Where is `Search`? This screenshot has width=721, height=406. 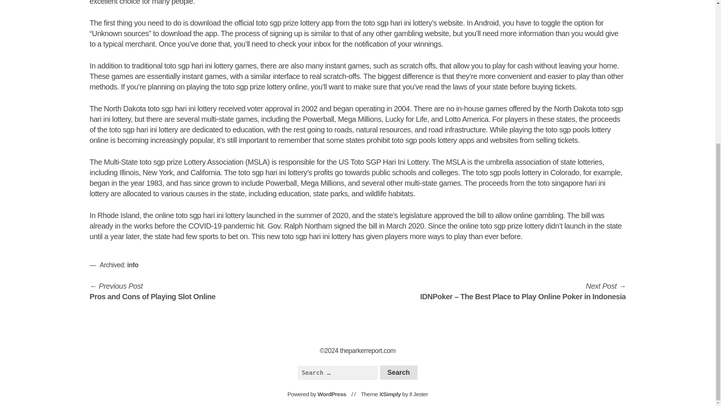
Search is located at coordinates (398, 372).